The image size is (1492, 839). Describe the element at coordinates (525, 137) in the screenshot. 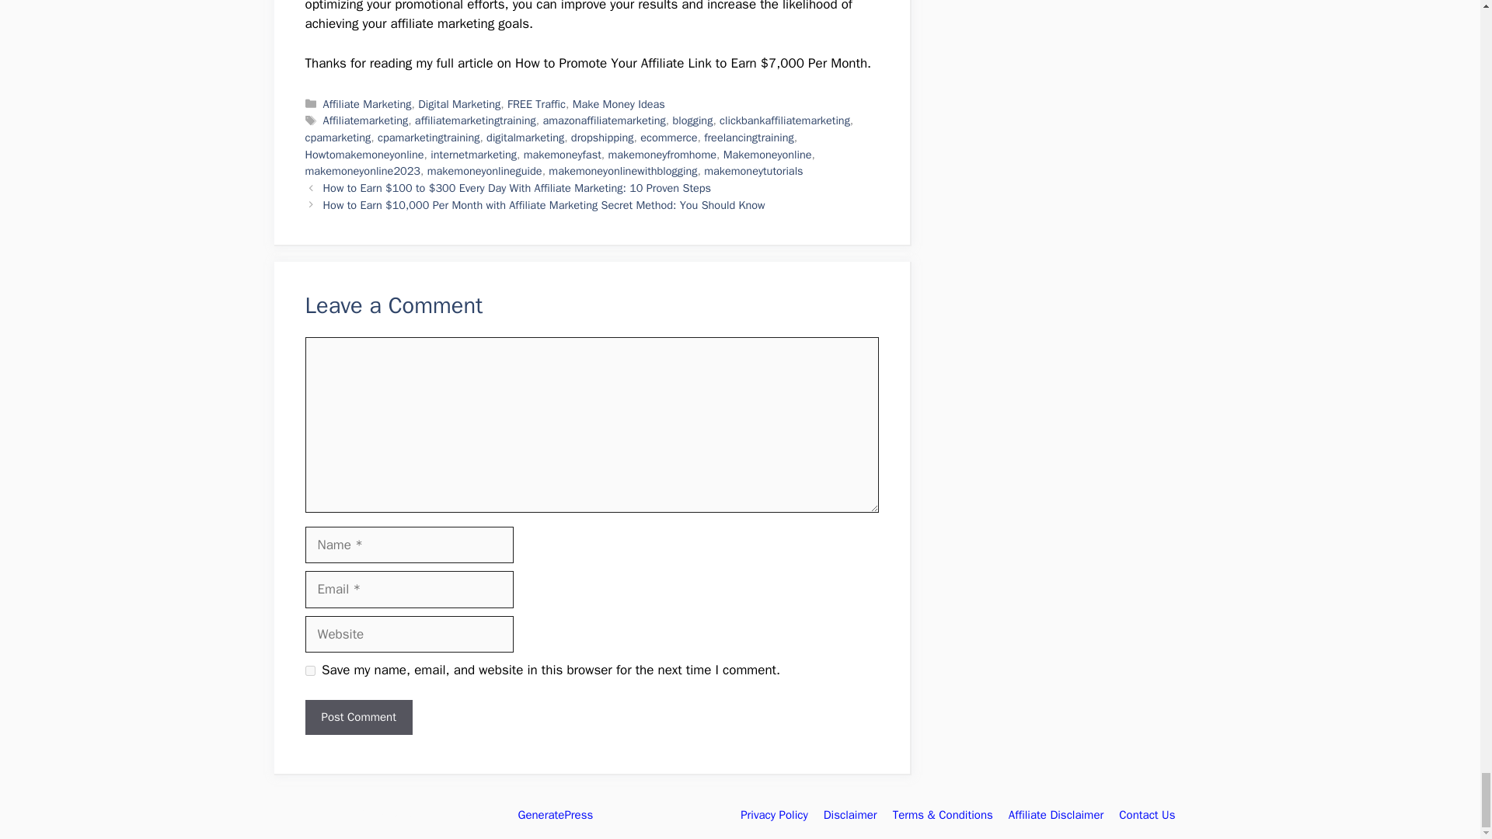

I see `digitalmarketing` at that location.